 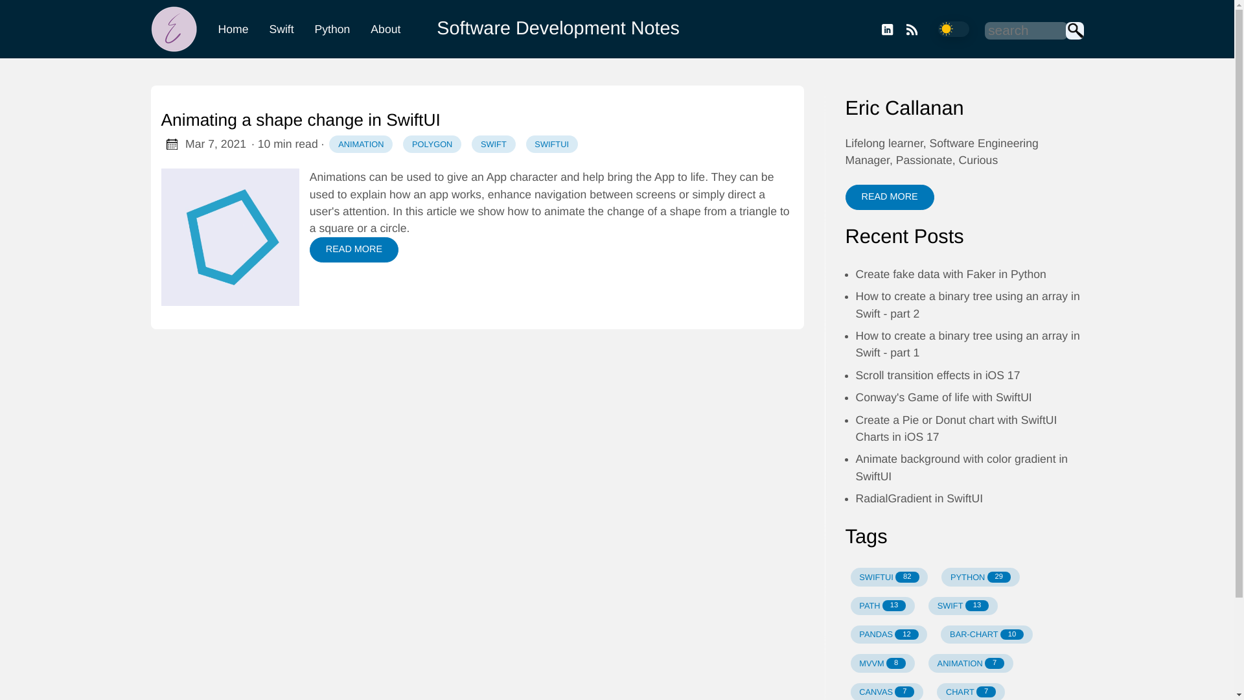 I want to click on animation, so click(x=963, y=606).